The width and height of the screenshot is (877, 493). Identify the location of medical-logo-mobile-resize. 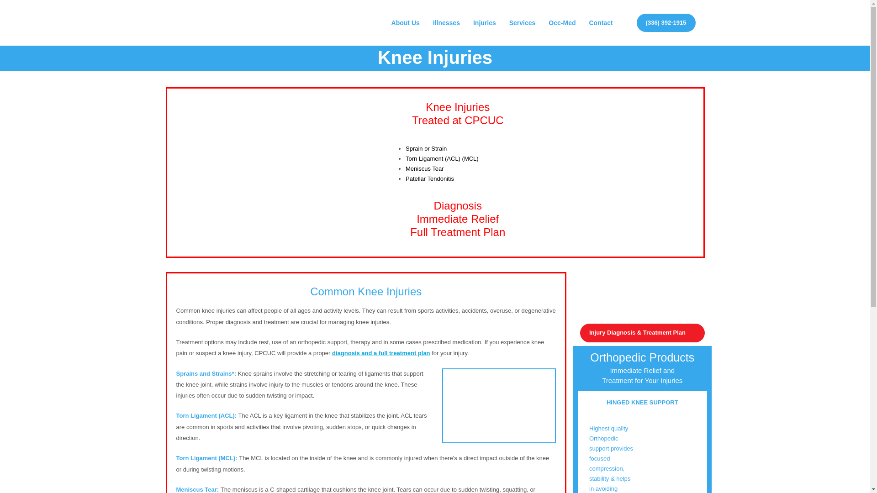
(642, 298).